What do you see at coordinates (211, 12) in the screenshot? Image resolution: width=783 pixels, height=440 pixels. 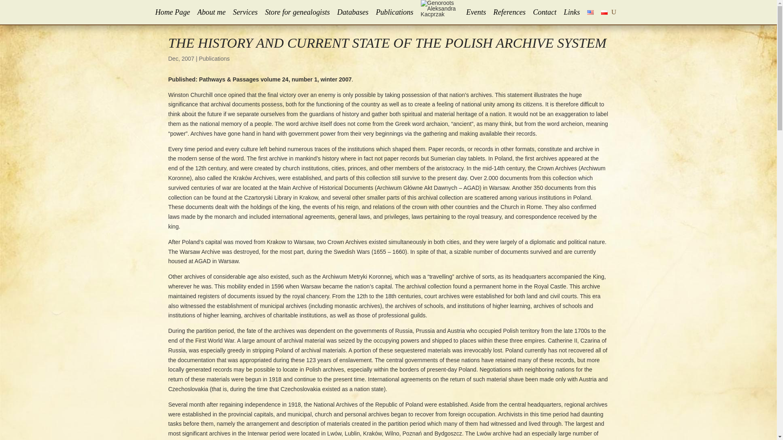 I see `About me` at bounding box center [211, 12].